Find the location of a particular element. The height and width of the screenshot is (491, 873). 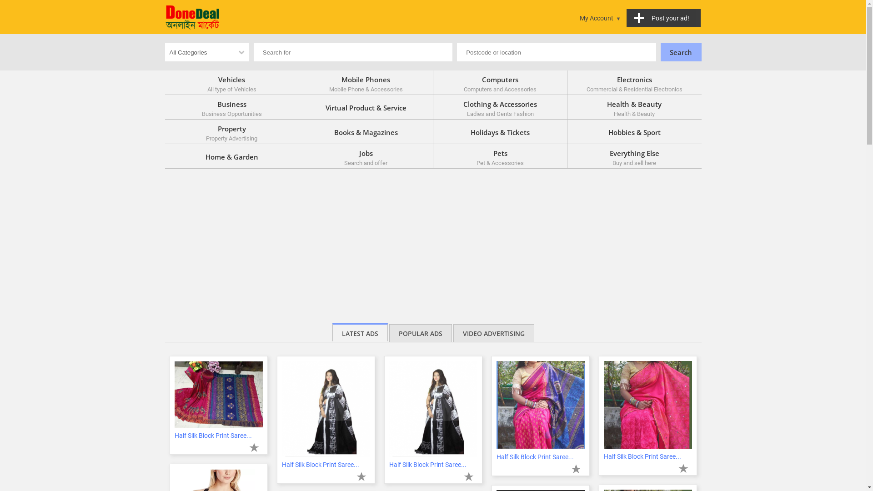

Add to favorites is located at coordinates (683, 468).